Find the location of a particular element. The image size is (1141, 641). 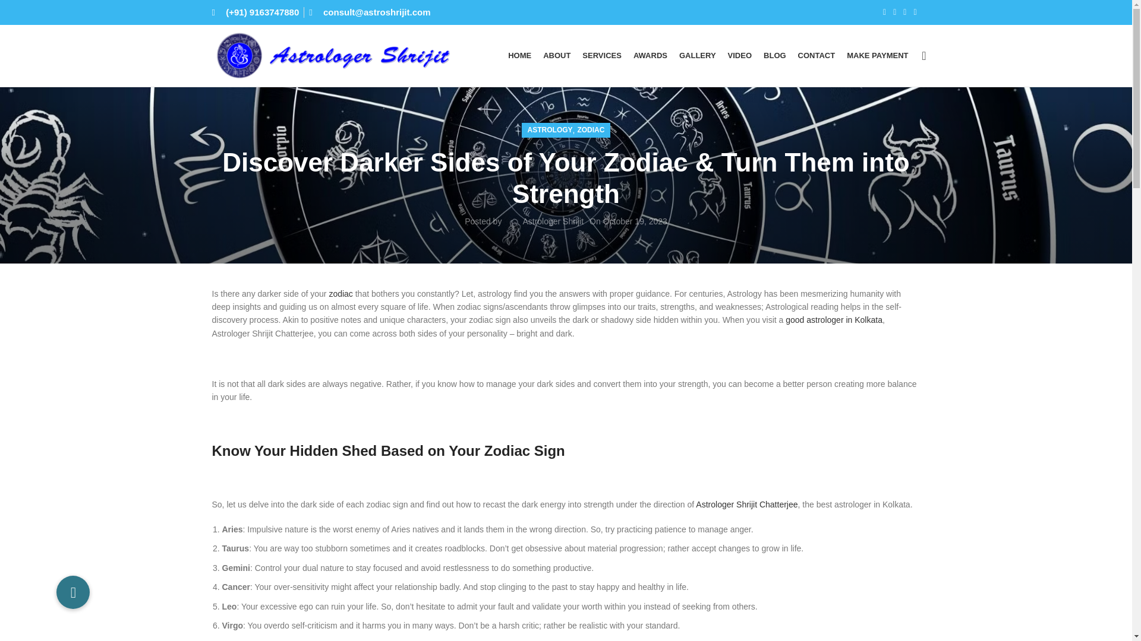

Astrologer Shrijit is located at coordinates (553, 221).